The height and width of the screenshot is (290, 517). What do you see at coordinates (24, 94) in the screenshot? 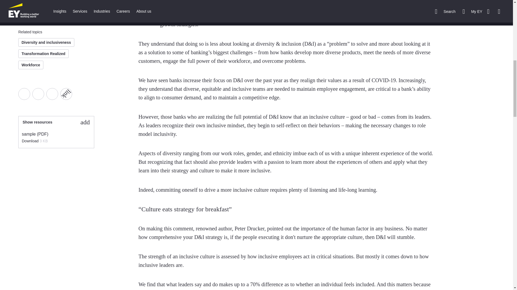
I see `Facebook` at bounding box center [24, 94].